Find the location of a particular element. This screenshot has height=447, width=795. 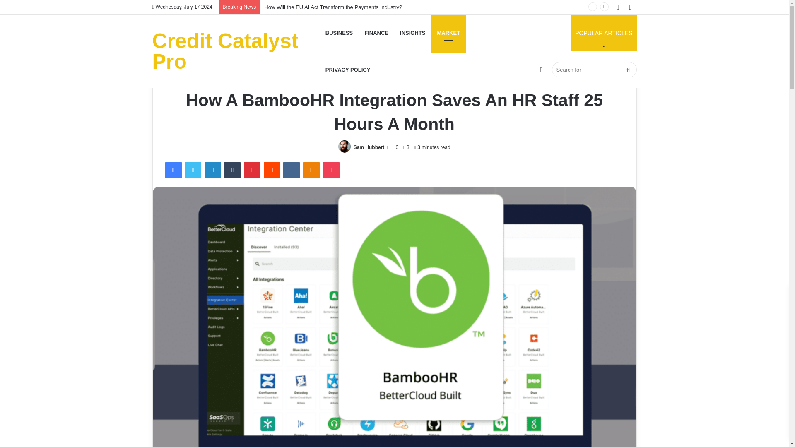

LinkedIn is located at coordinates (212, 170).